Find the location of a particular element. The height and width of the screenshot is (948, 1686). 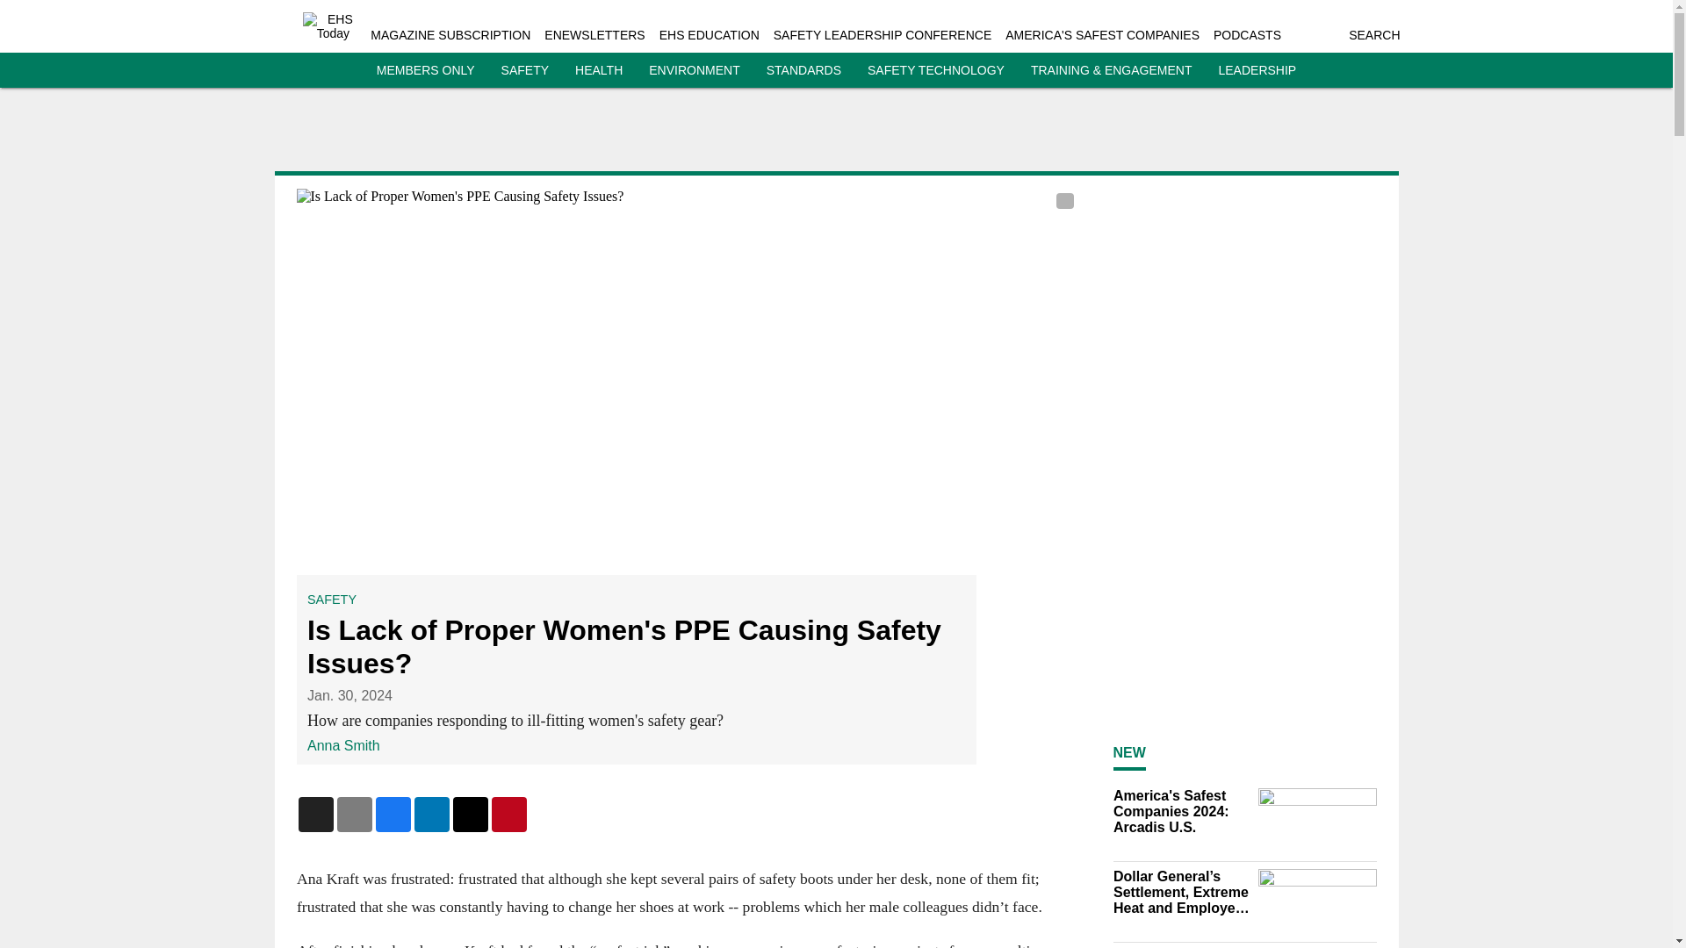

ENVIRONMENT is located at coordinates (694, 70).